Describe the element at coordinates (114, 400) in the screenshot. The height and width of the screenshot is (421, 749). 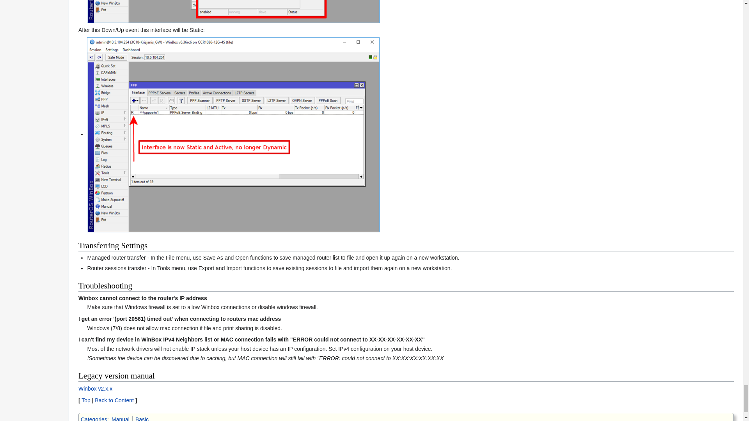
I see `Manual:TOC` at that location.